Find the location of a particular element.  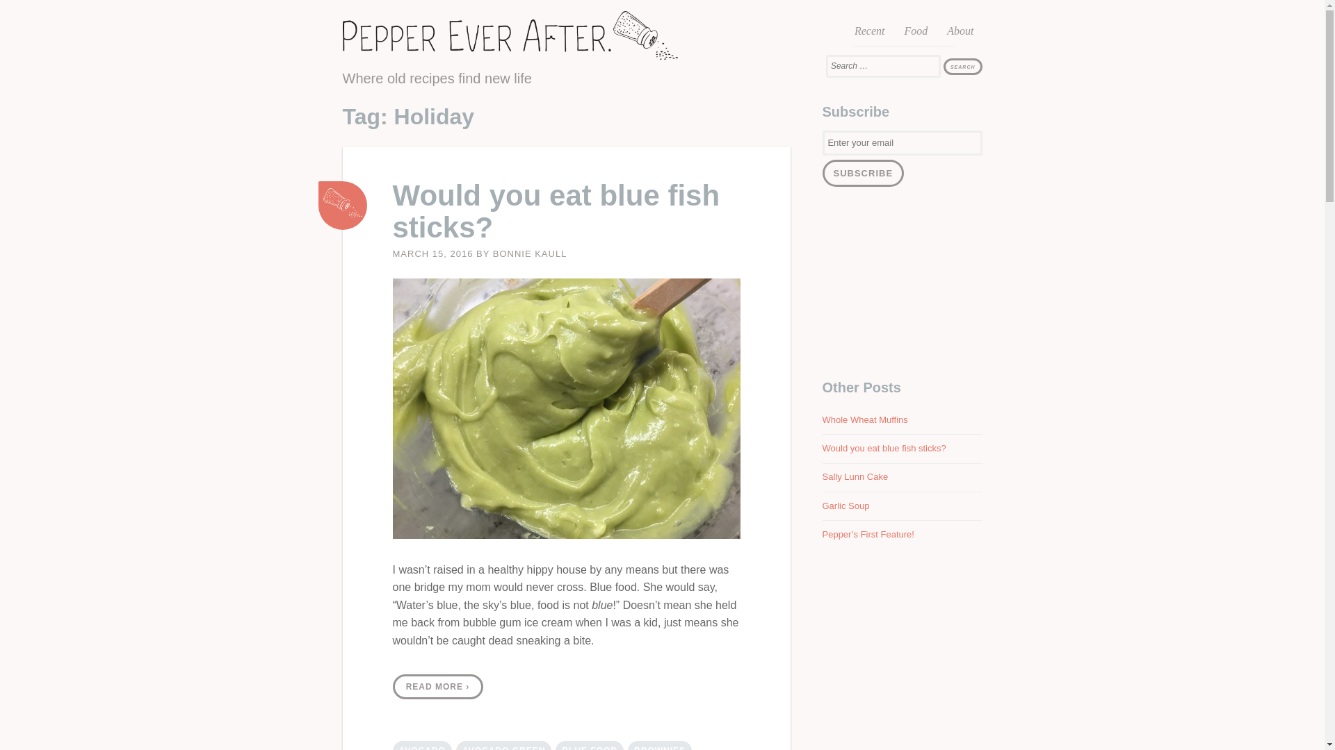

Subscribe is located at coordinates (862, 173).